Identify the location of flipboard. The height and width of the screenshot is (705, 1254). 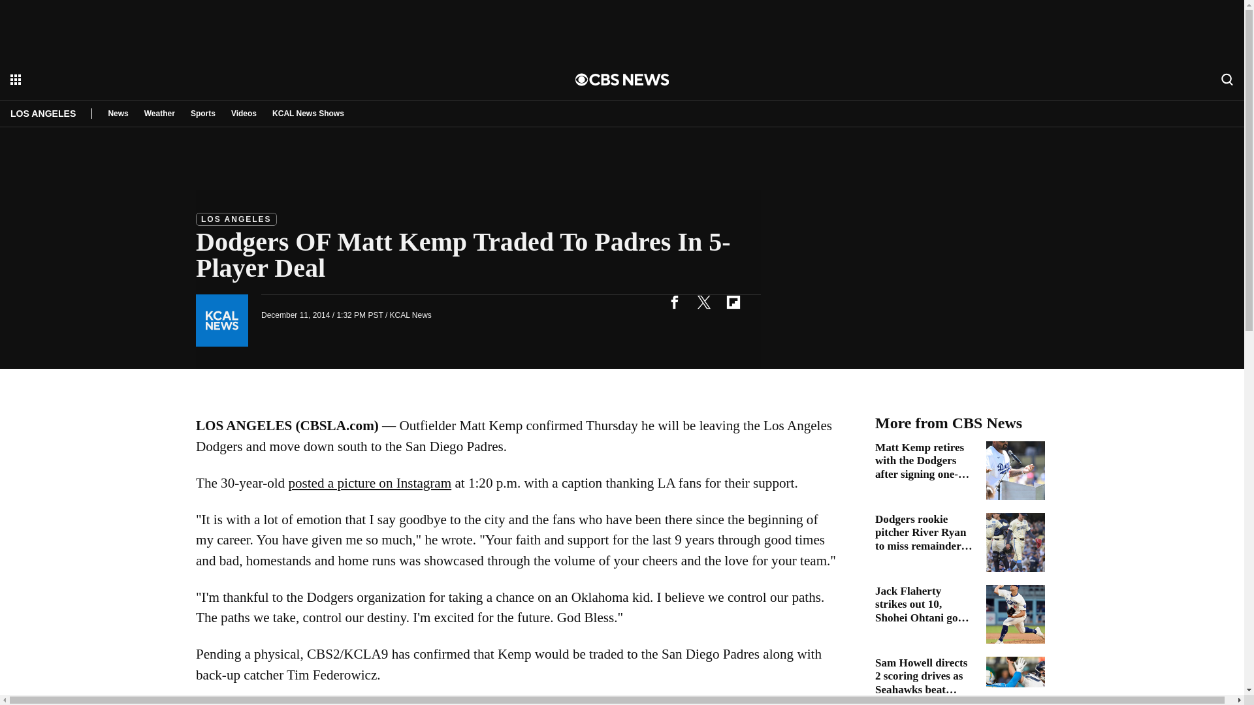
(733, 302).